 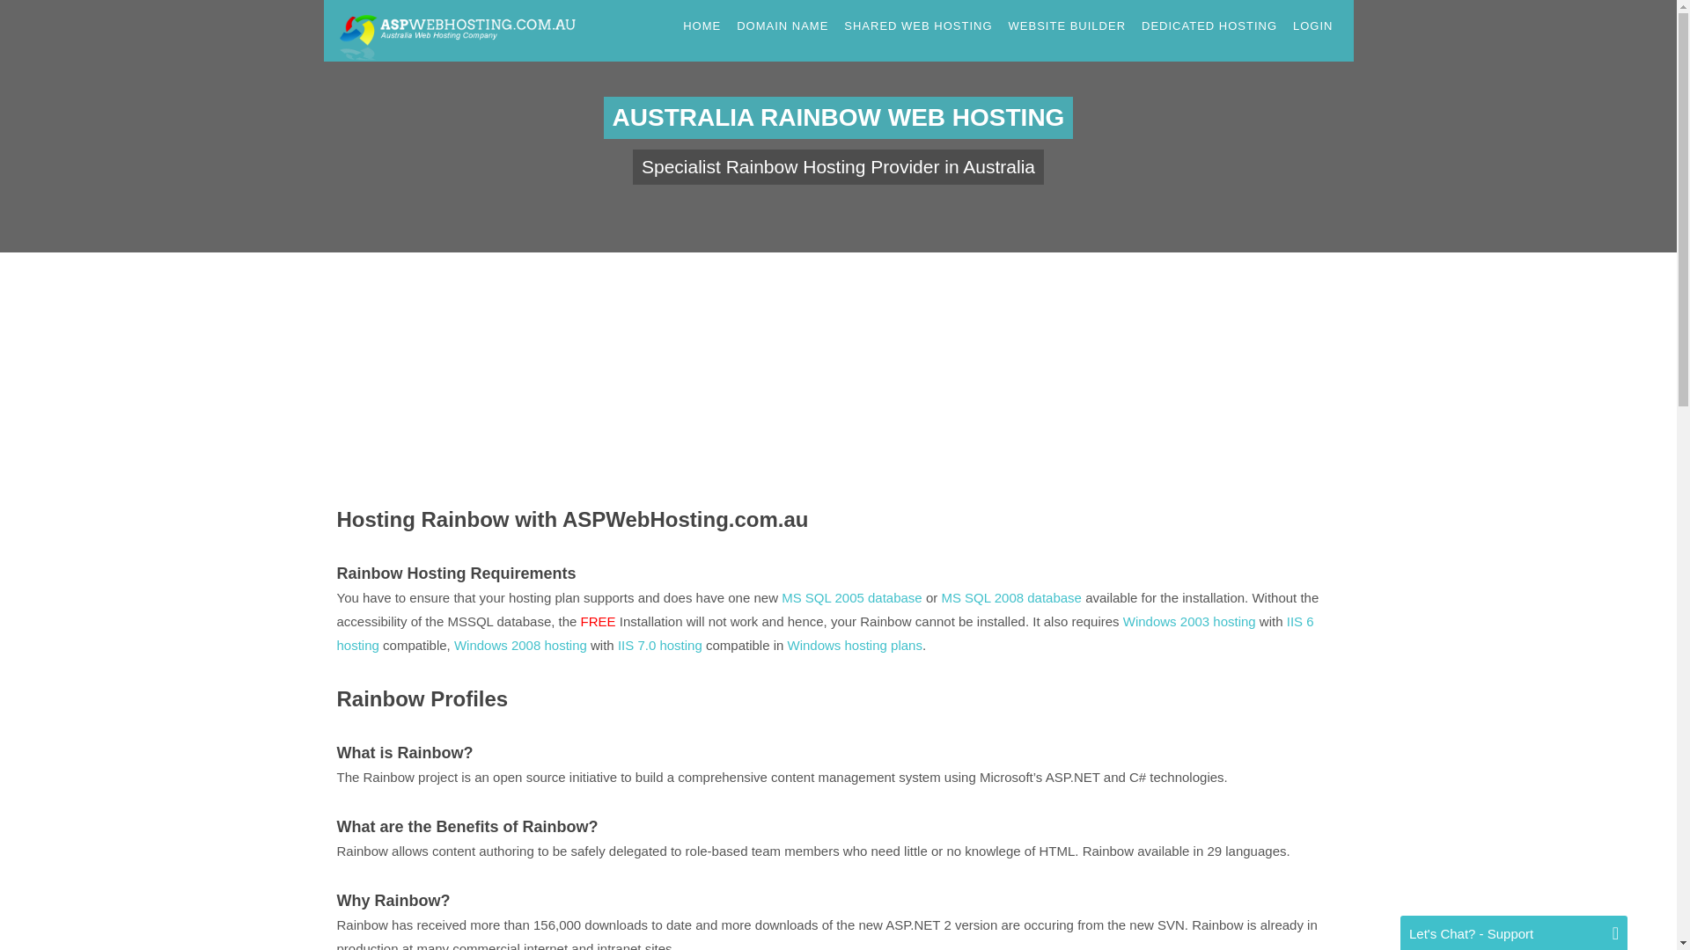 I want to click on MS SQL 2005 database, so click(x=852, y=596).